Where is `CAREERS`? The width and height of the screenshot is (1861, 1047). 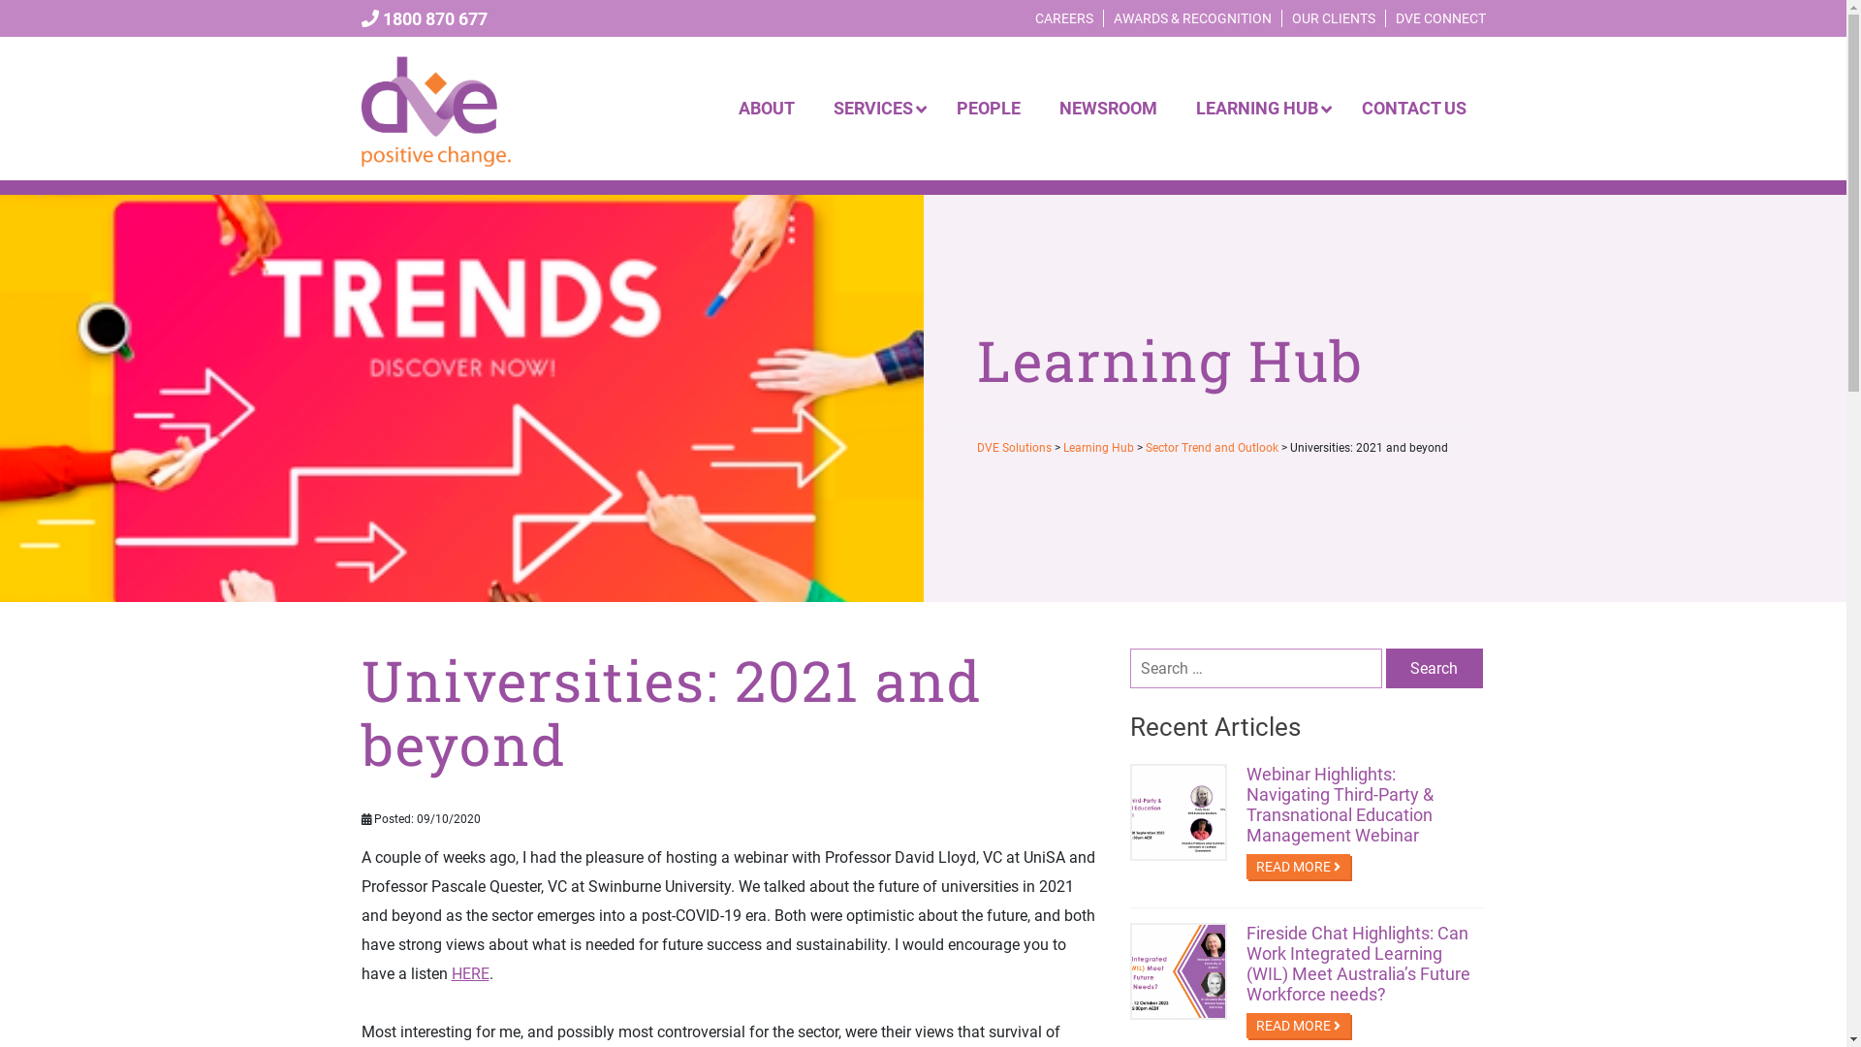
CAREERS is located at coordinates (1064, 18).